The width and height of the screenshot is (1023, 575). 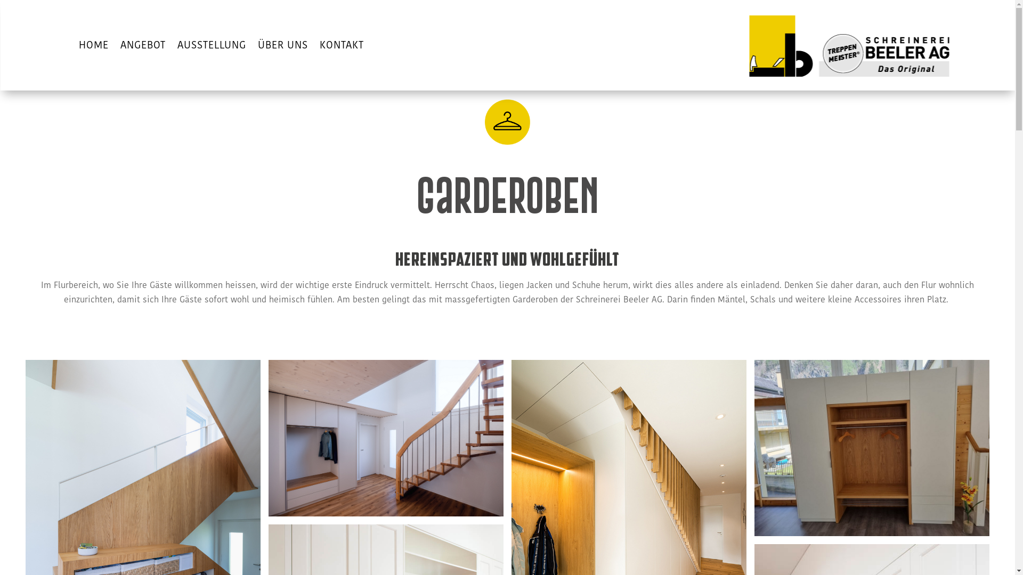 What do you see at coordinates (507, 122) in the screenshot?
I see `SchreinereiBeeler_Elemente_Angebot_Garderoben_helb` at bounding box center [507, 122].